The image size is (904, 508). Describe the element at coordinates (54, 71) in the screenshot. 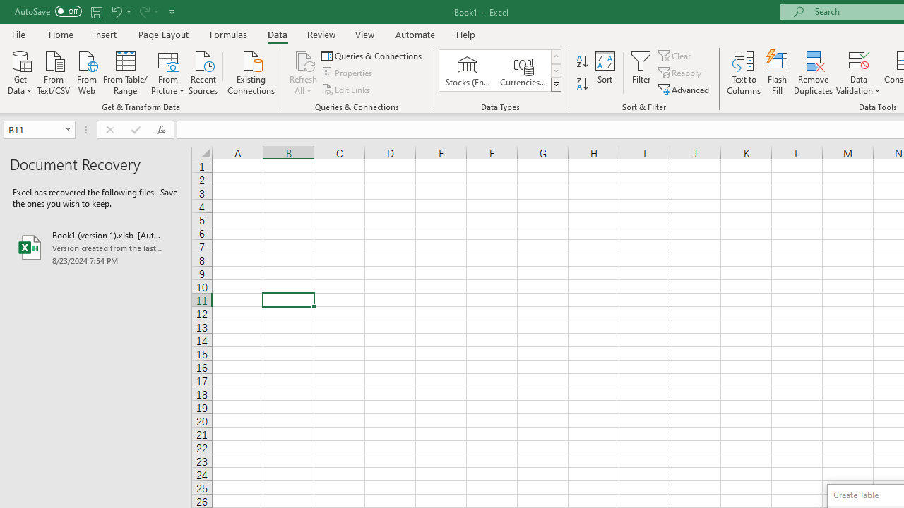

I see `From Text/CSV` at that location.